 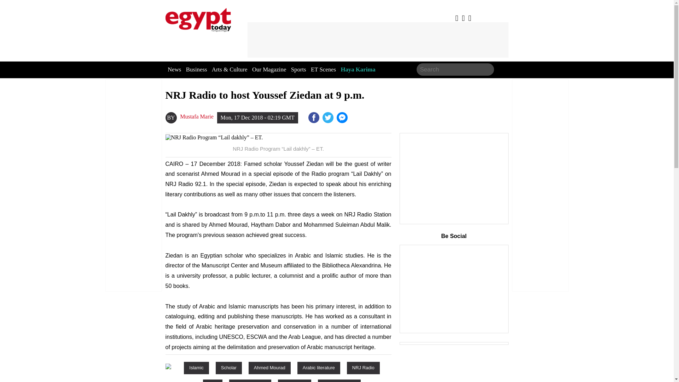 What do you see at coordinates (269, 70) in the screenshot?
I see `Our Magazine` at bounding box center [269, 70].